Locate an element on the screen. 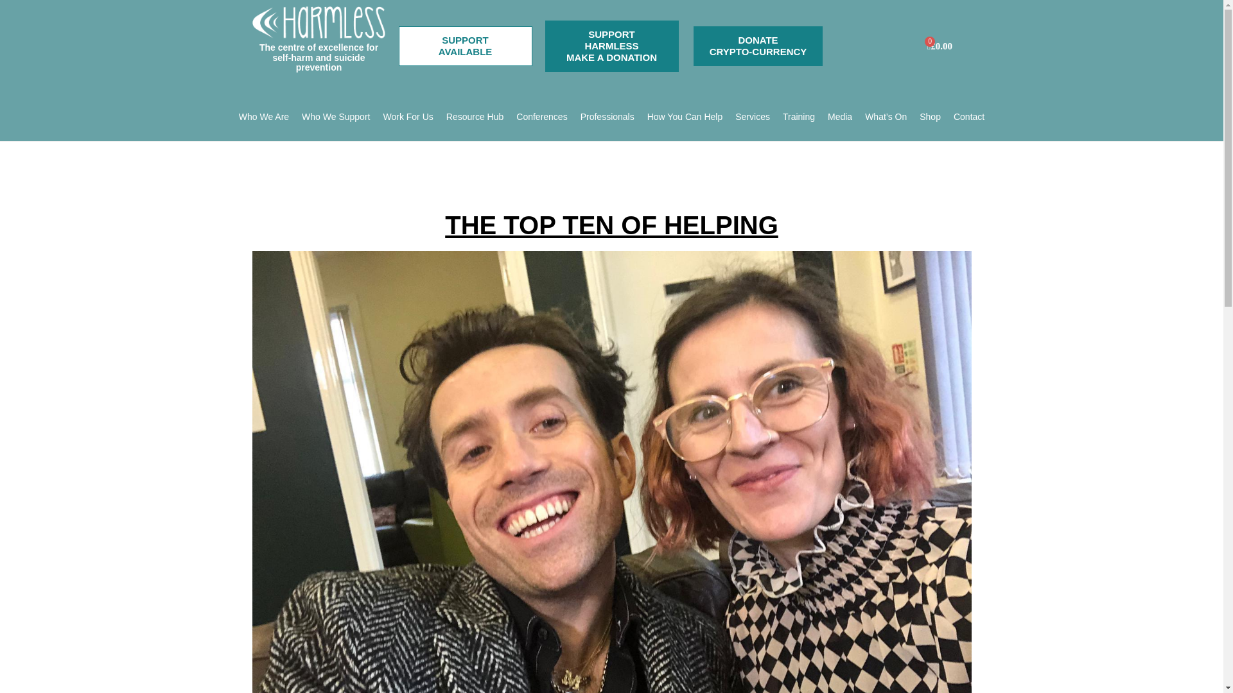  Who We Are is located at coordinates (753, 117).